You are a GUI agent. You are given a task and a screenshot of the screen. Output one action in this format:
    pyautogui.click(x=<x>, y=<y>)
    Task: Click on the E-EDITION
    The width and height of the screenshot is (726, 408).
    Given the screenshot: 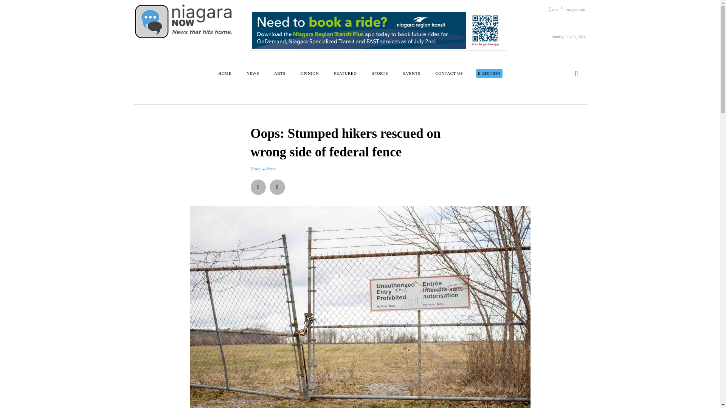 What is the action you would take?
    pyautogui.click(x=489, y=73)
    